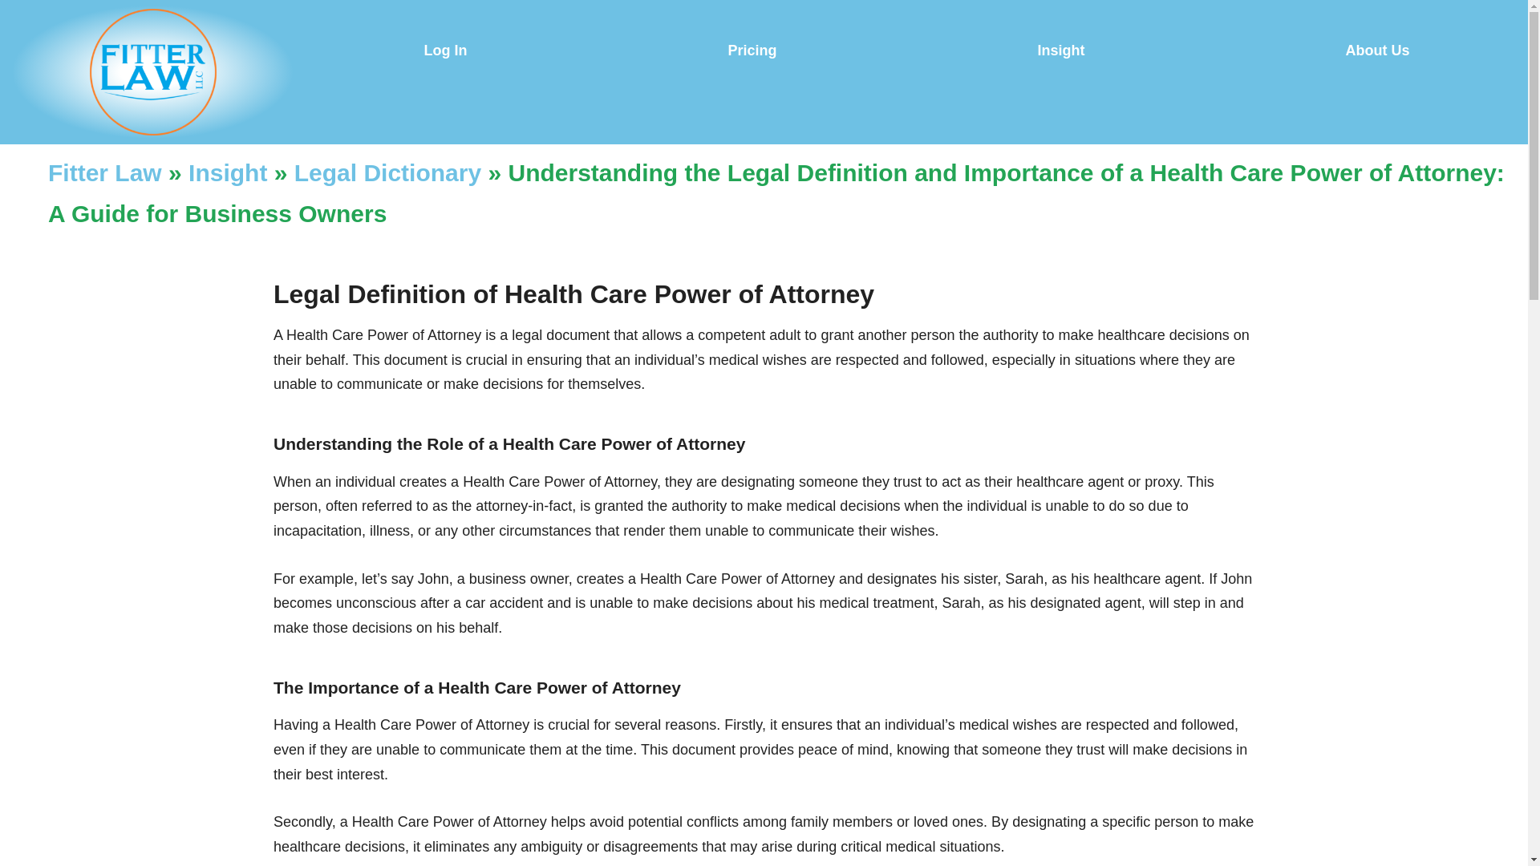 The image size is (1540, 866). Describe the element at coordinates (1377, 50) in the screenshot. I see `About Us` at that location.